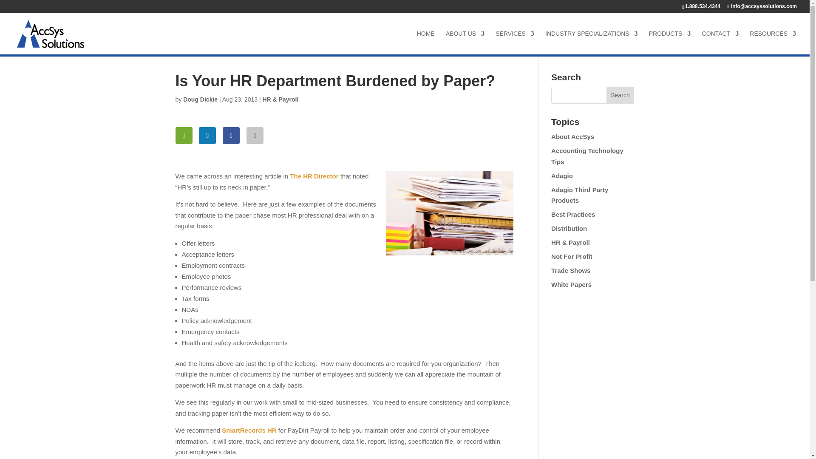 This screenshot has height=459, width=816. What do you see at coordinates (773, 42) in the screenshot?
I see `RESOURCES` at bounding box center [773, 42].